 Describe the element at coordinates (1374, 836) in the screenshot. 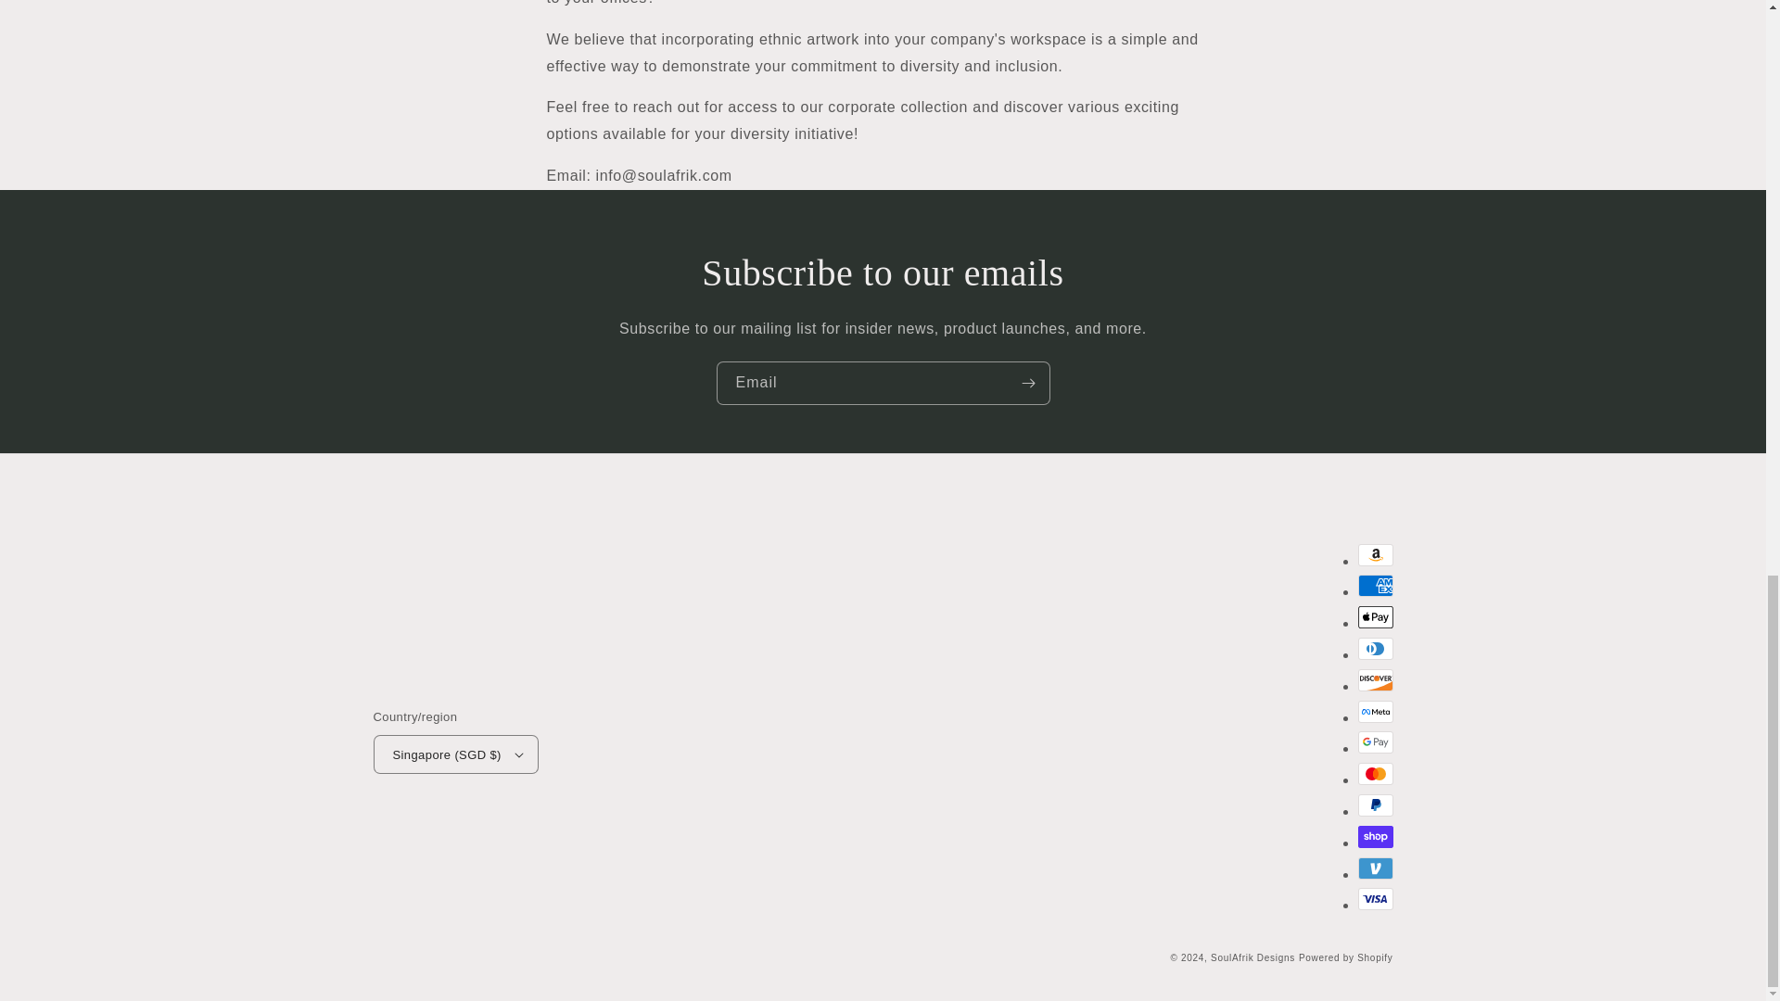

I see `Shop Pay` at that location.